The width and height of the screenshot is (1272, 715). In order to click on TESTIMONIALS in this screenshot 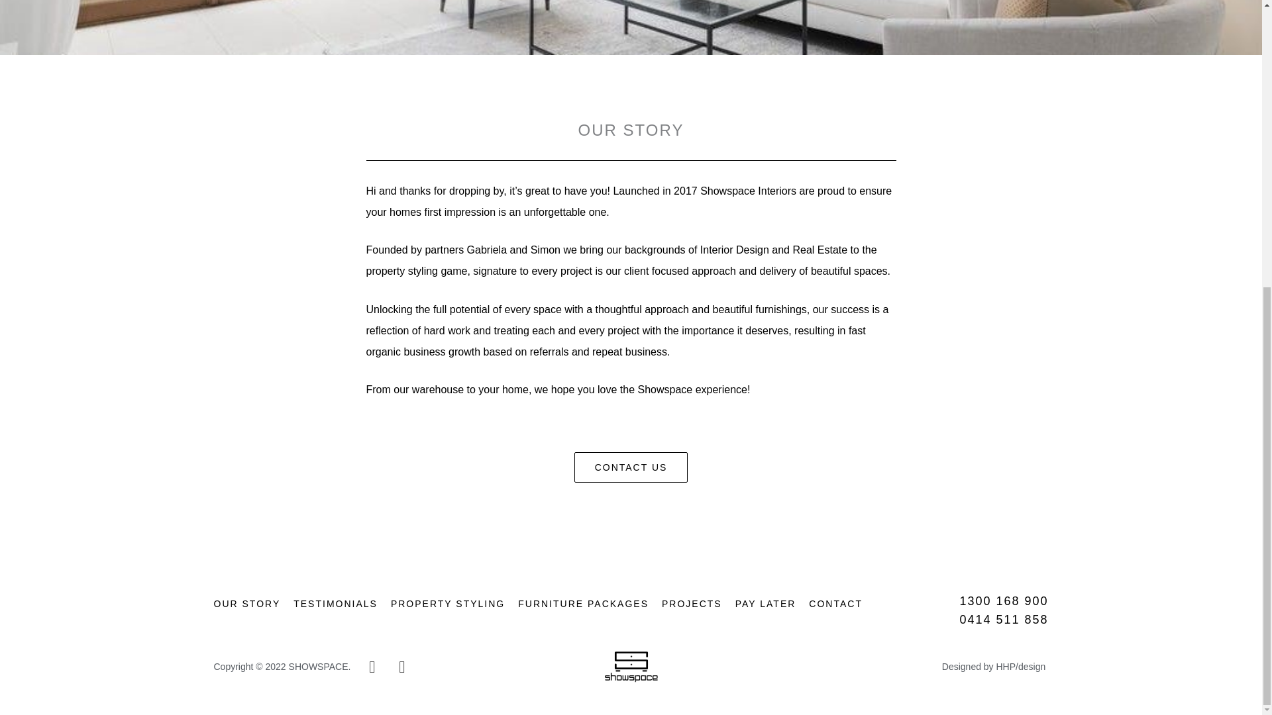, I will do `click(335, 604)`.